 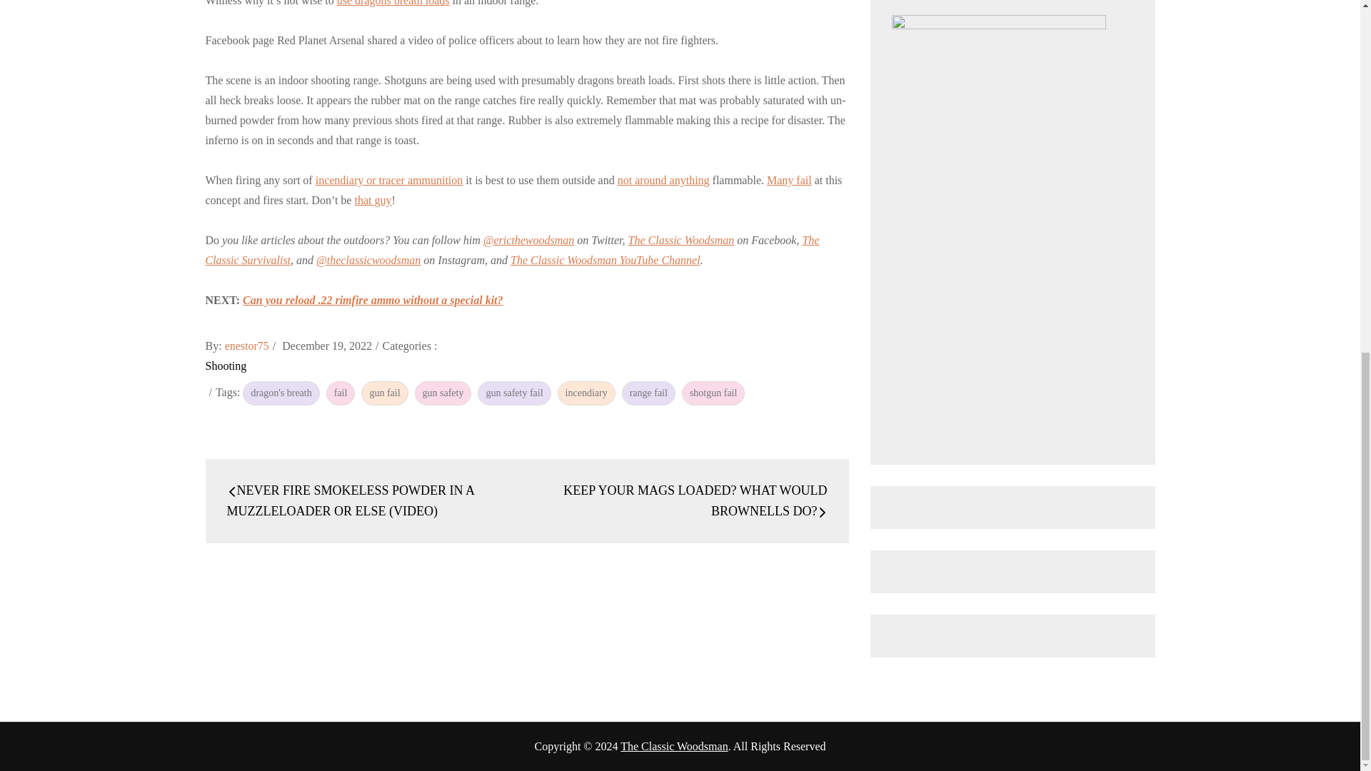 What do you see at coordinates (340, 393) in the screenshot?
I see `fail` at bounding box center [340, 393].